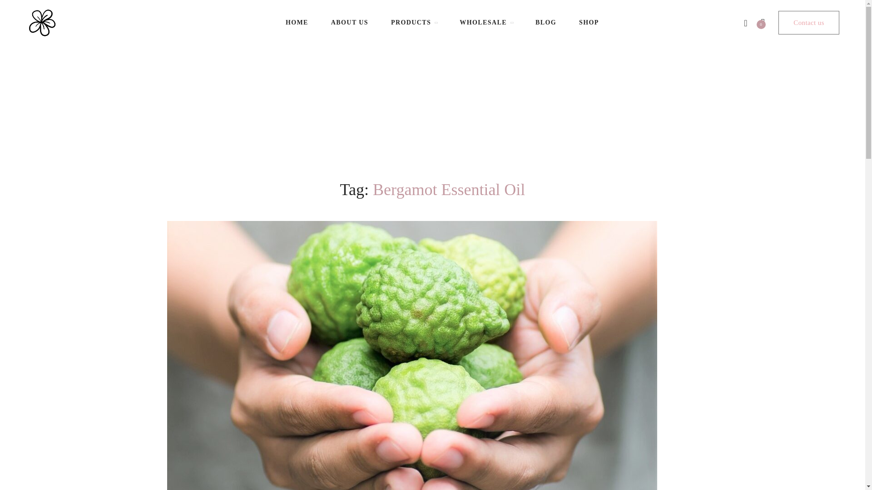  I want to click on Contact us, so click(808, 22).